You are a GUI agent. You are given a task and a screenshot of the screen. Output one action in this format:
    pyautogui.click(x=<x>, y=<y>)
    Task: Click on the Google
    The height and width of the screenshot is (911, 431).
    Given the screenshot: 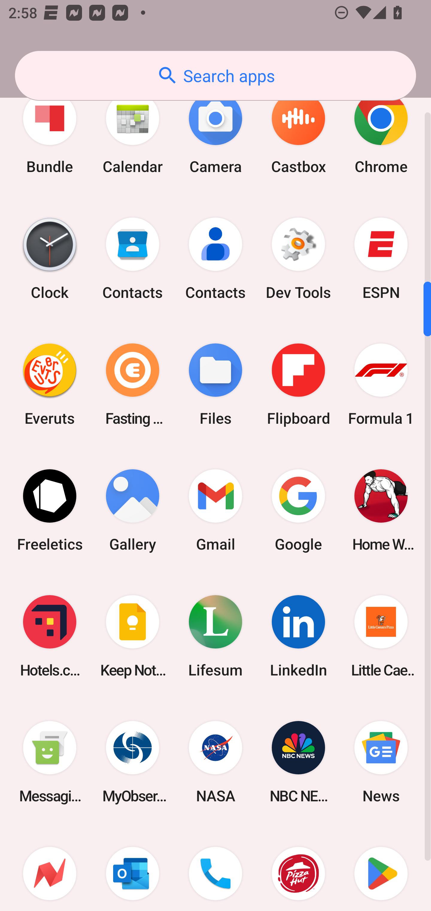 What is the action you would take?
    pyautogui.click(x=298, y=510)
    